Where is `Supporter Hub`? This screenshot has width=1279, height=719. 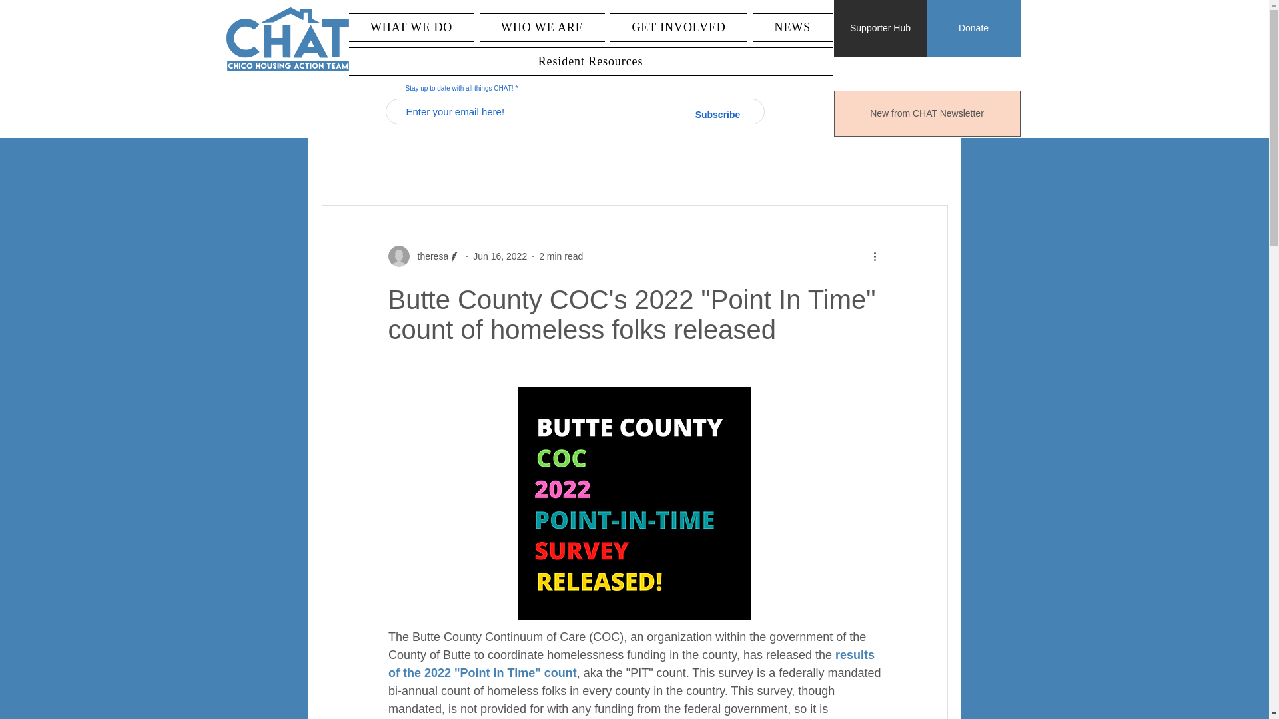 Supporter Hub is located at coordinates (881, 29).